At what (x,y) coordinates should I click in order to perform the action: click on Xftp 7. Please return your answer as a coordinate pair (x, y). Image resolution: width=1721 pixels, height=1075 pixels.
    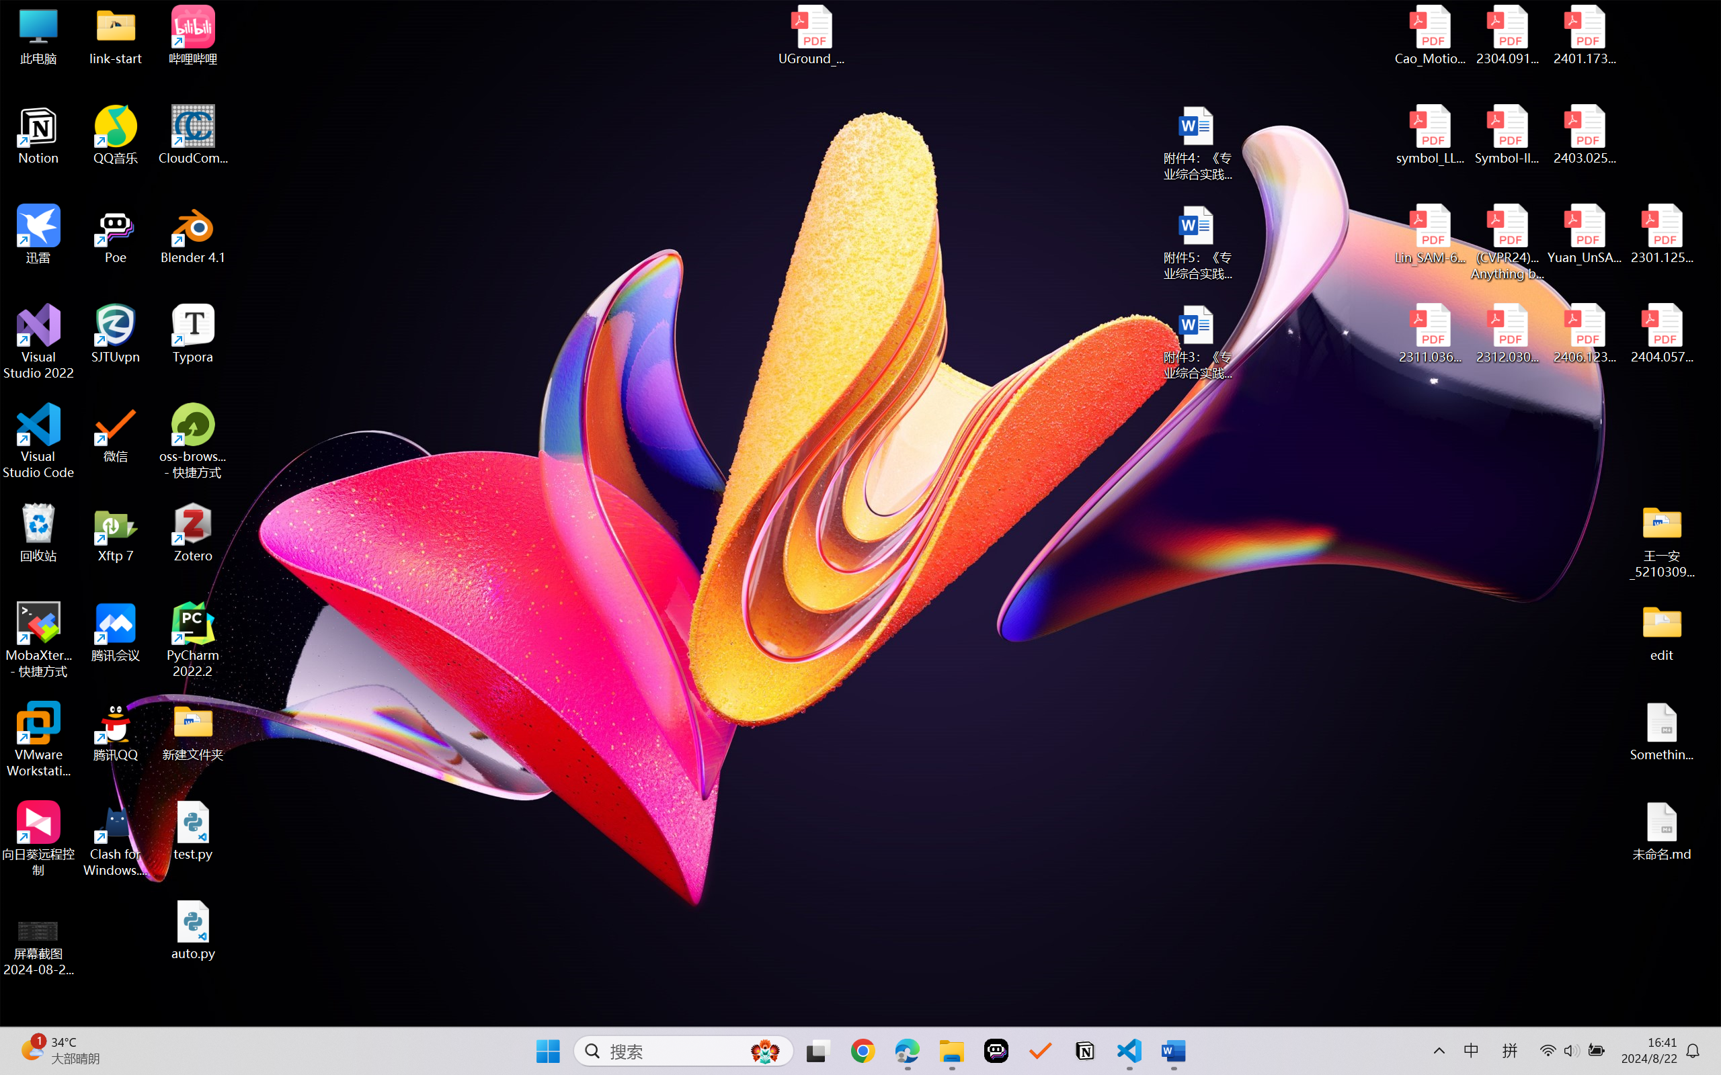
    Looking at the image, I should click on (116, 533).